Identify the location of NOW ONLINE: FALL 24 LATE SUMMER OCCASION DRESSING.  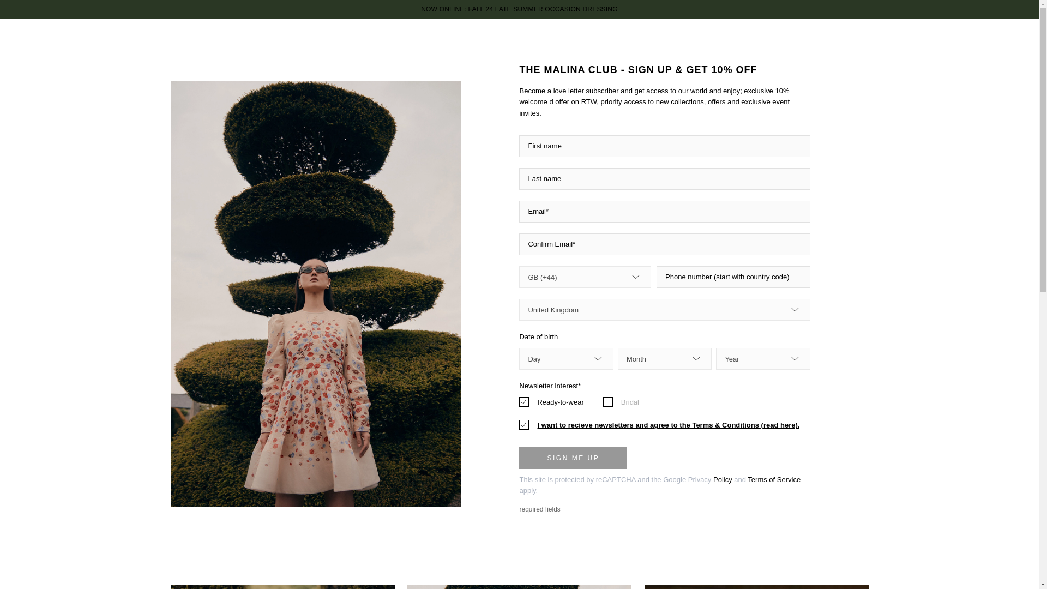
(519, 9).